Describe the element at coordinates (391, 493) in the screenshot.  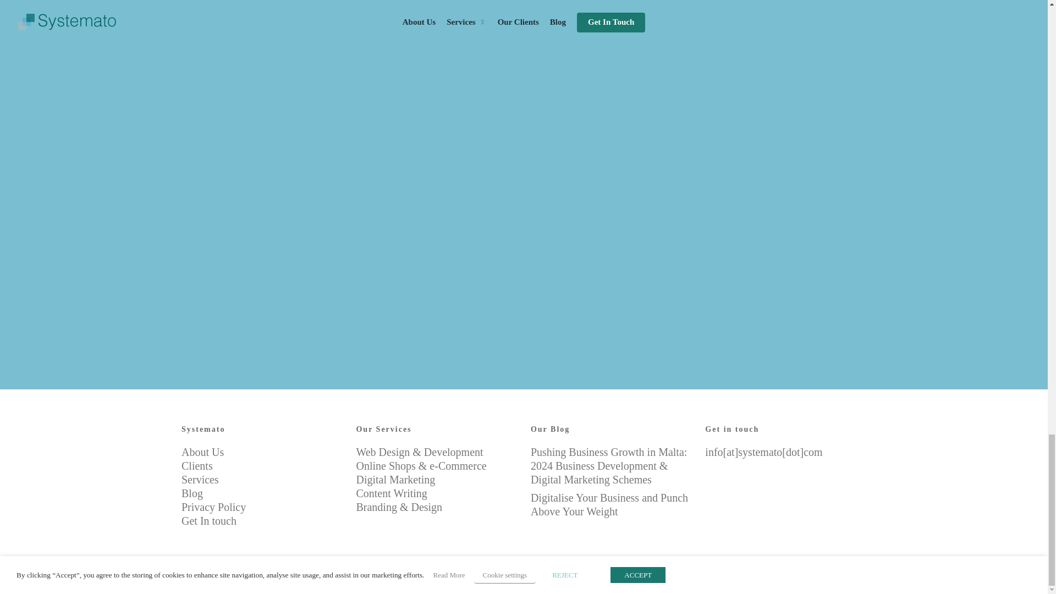
I see `Content Writing` at that location.